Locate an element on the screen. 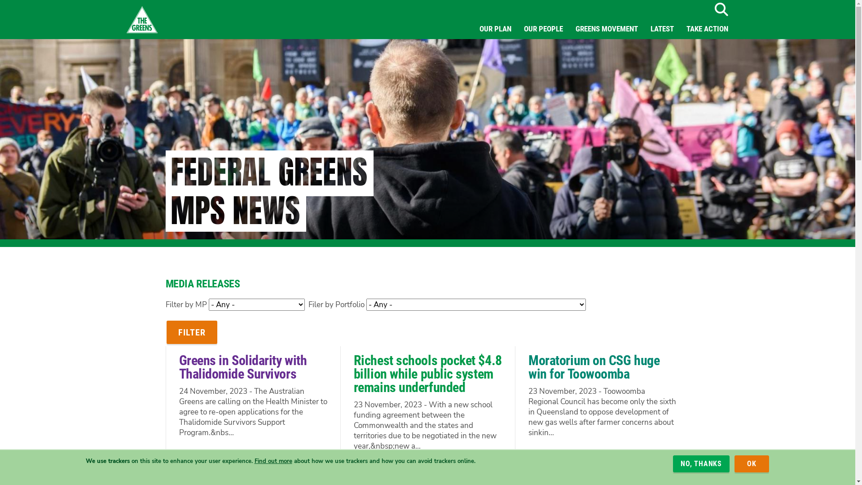 This screenshot has width=862, height=485. Find out more is located at coordinates (273, 461).